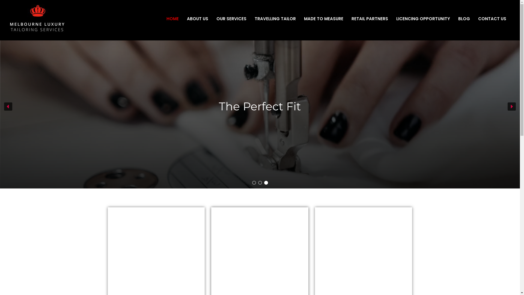 Image resolution: width=524 pixels, height=295 pixels. Describe the element at coordinates (156, 218) in the screenshot. I see `CLOTHING ALTERATIONS` at that location.